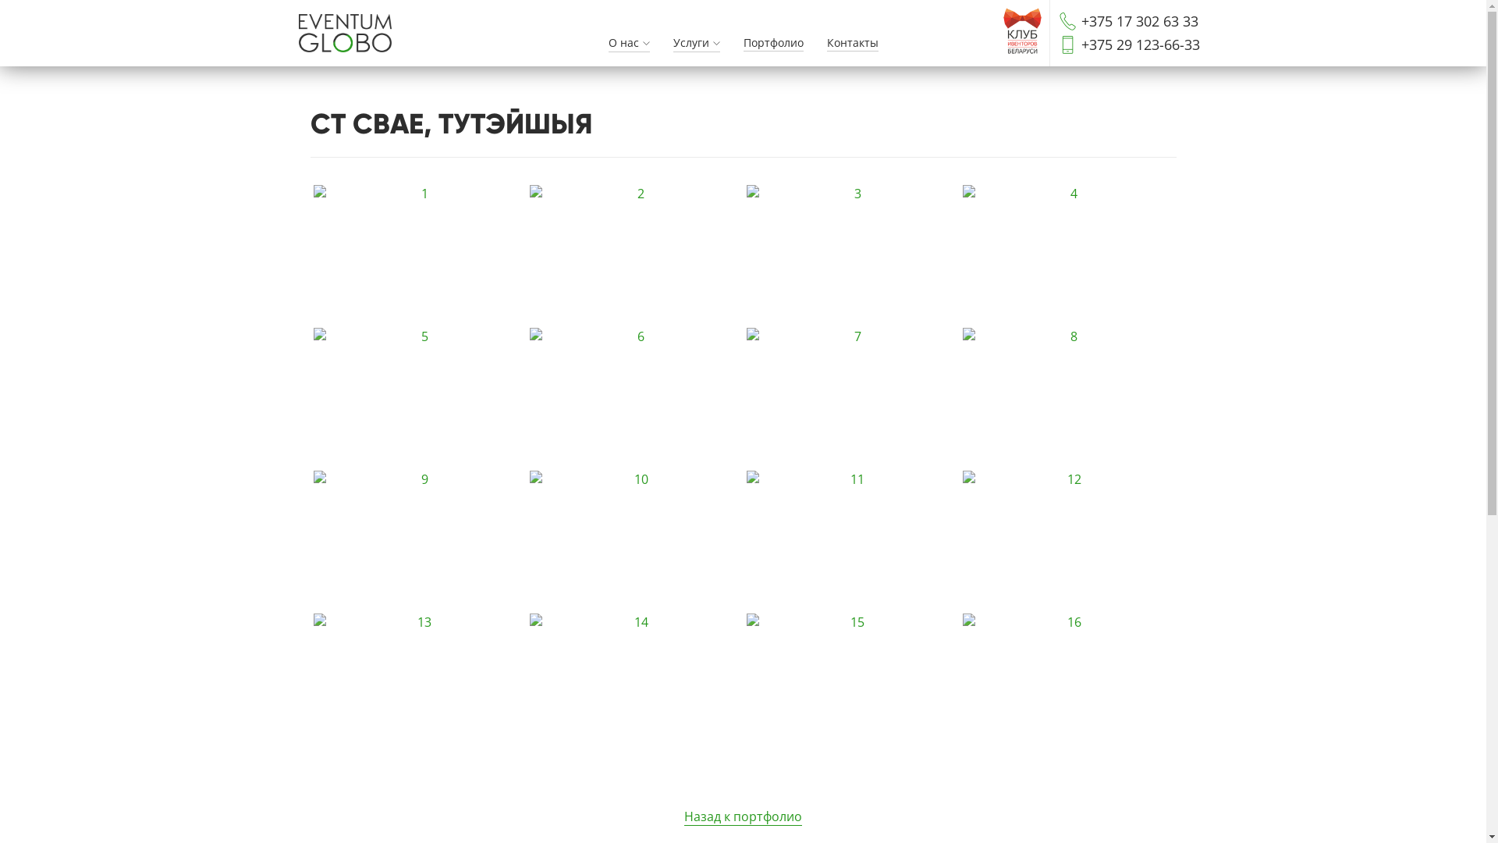 Image resolution: width=1498 pixels, height=843 pixels. Describe the element at coordinates (1068, 398) in the screenshot. I see `8` at that location.